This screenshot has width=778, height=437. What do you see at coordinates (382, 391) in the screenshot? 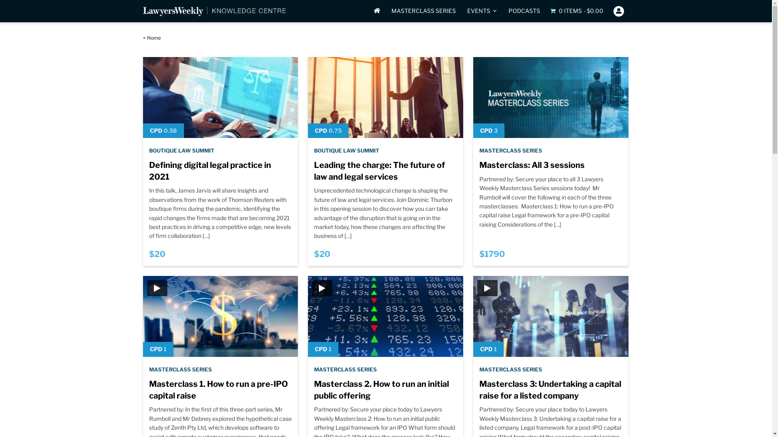
I see `Masterclass 2. How to run an initial public offering` at bounding box center [382, 391].